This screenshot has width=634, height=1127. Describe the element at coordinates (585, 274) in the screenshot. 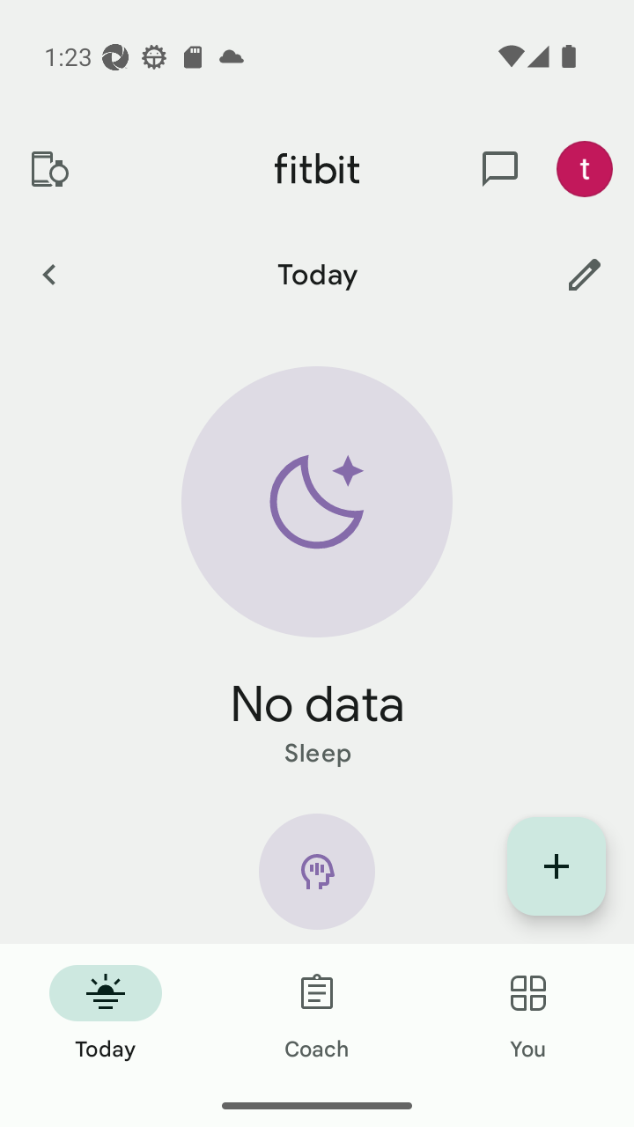

I see `Customize` at that location.